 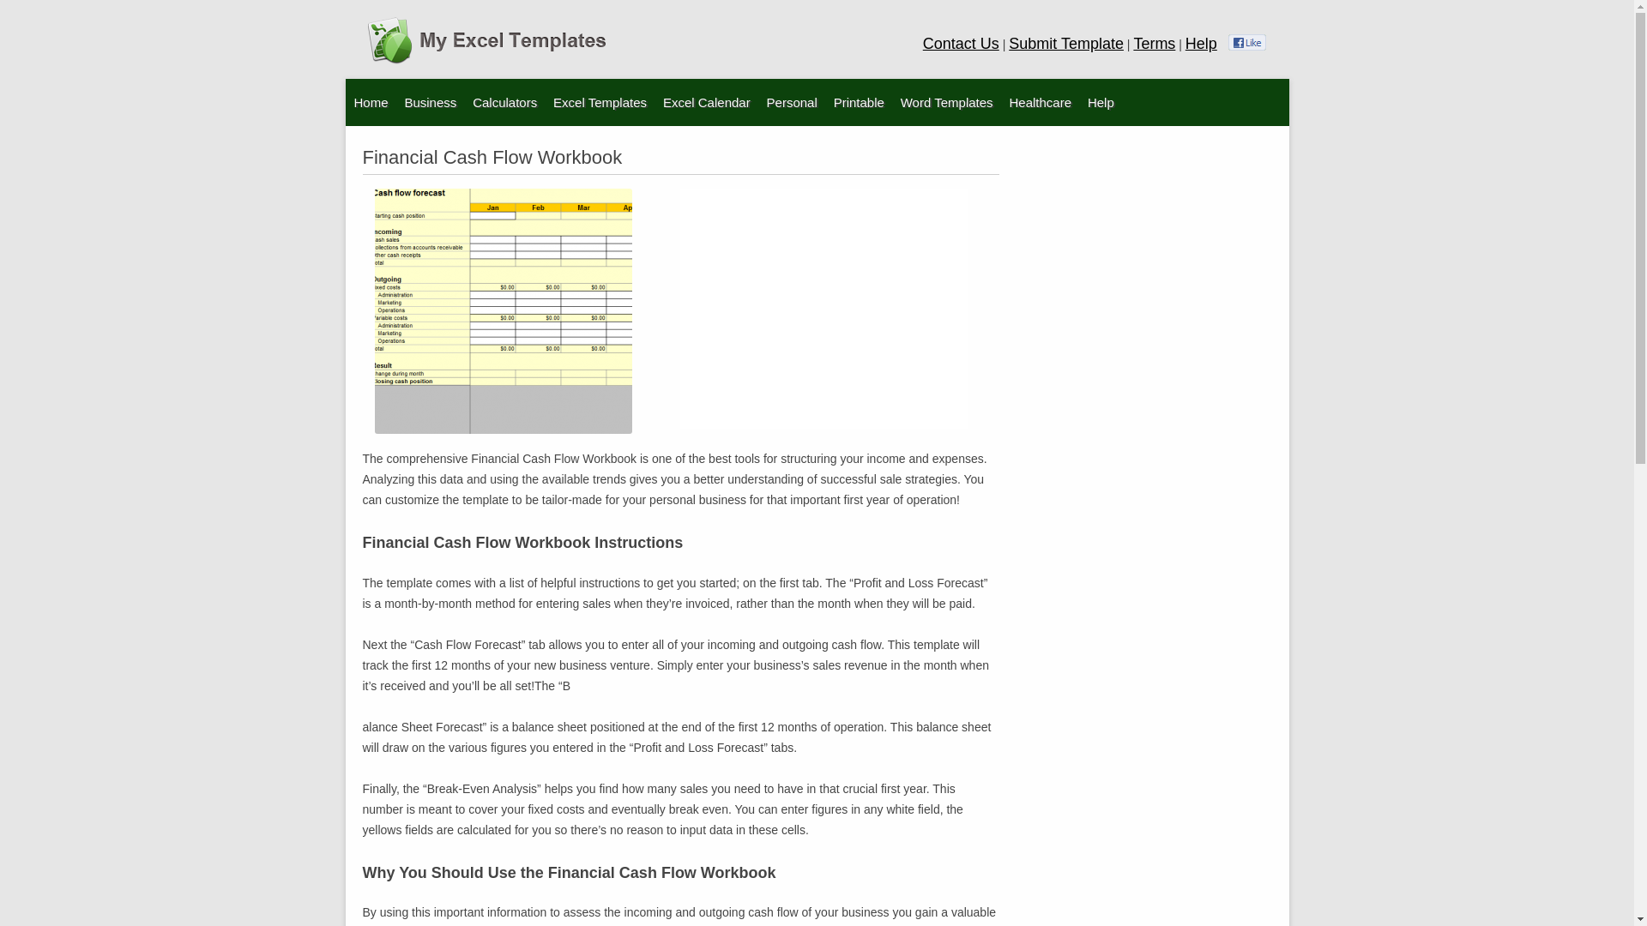 I want to click on Advertisement, so click(x=823, y=309).